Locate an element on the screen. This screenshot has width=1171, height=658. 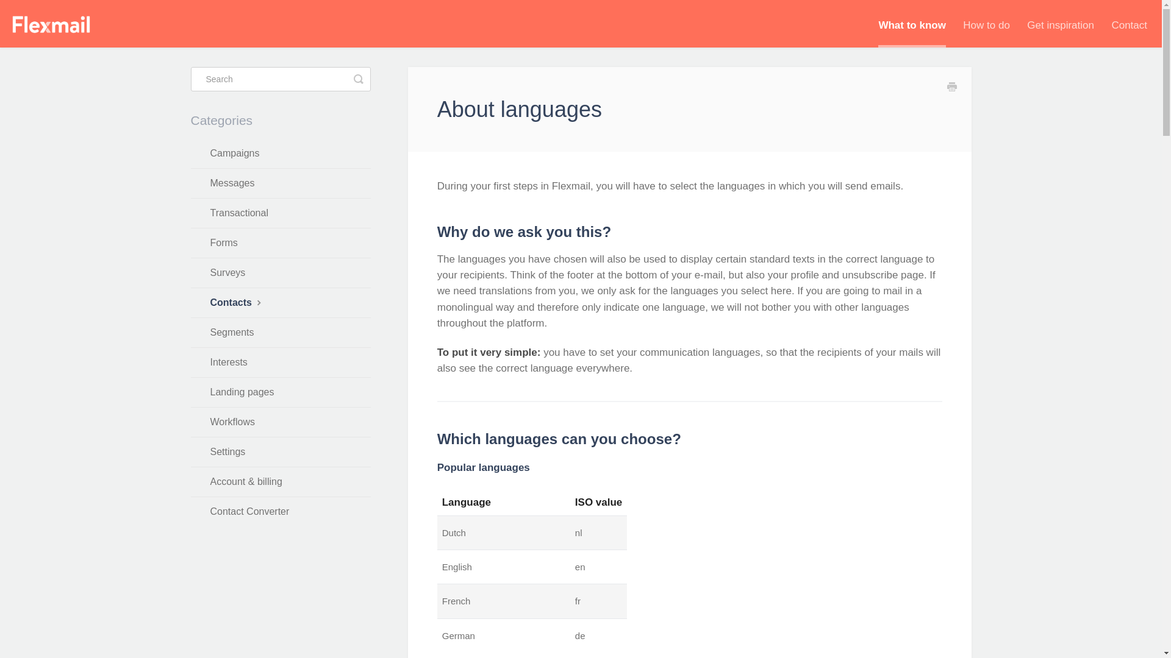
Forms is located at coordinates (279, 242).